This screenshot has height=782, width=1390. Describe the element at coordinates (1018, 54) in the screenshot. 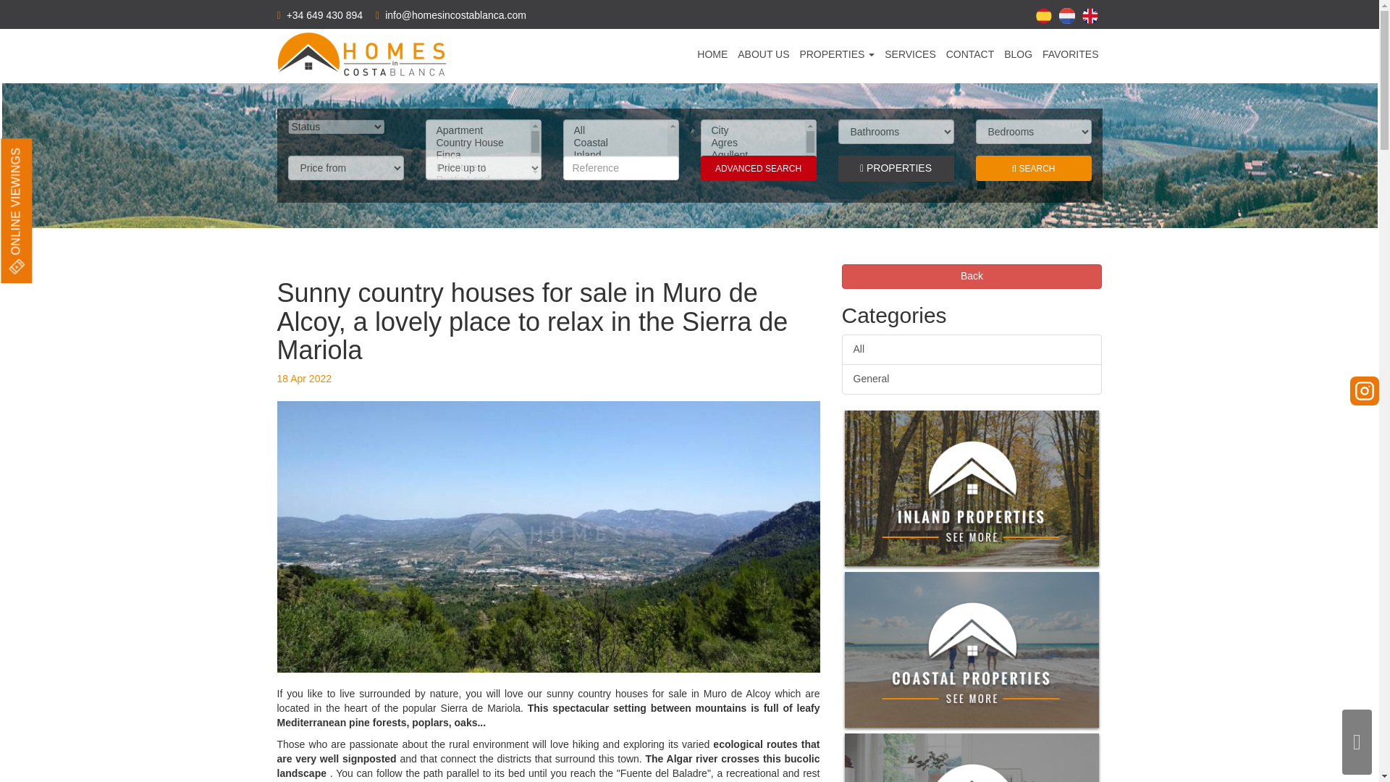

I see `BLOG` at that location.